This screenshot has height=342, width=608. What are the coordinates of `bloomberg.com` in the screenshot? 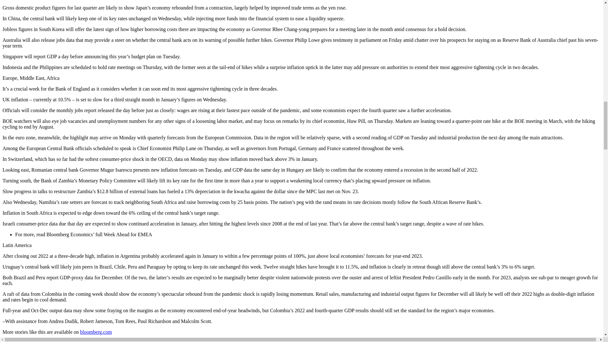 It's located at (96, 332).